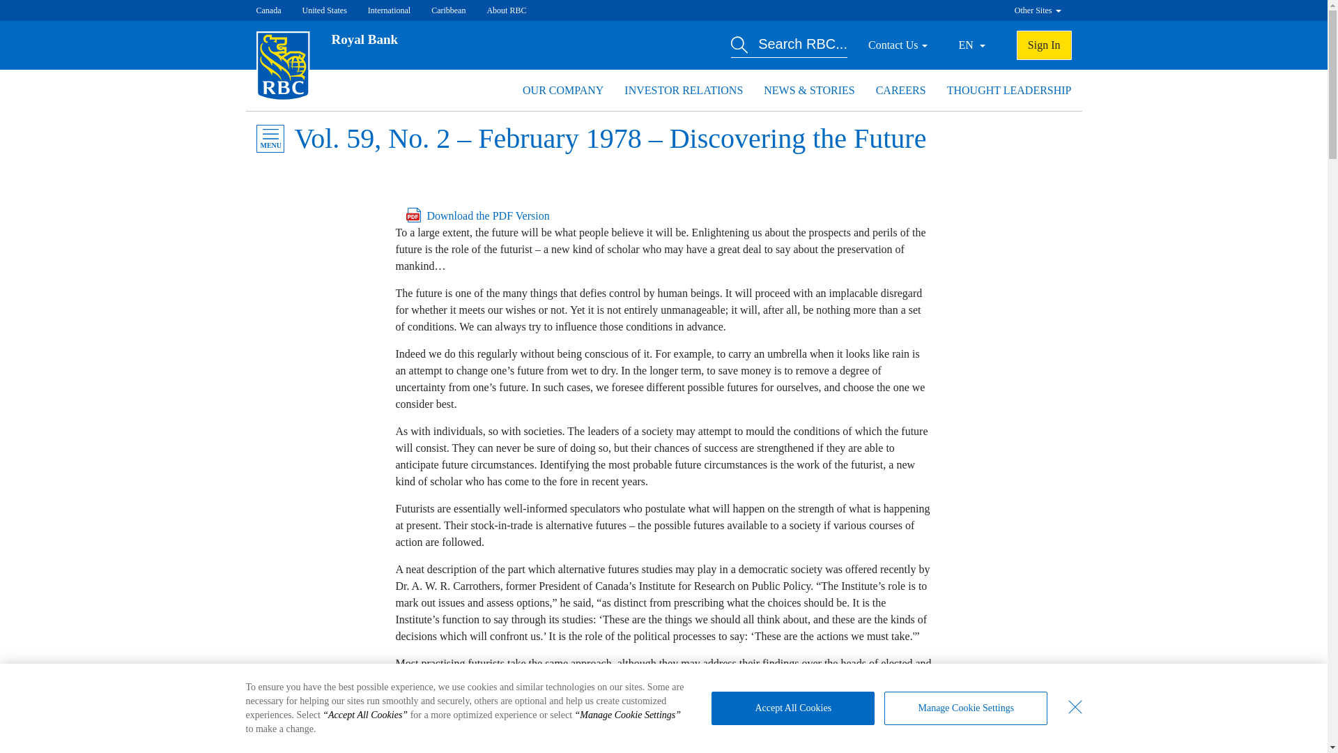 The width and height of the screenshot is (1338, 753). What do you see at coordinates (324, 10) in the screenshot?
I see `United States` at bounding box center [324, 10].